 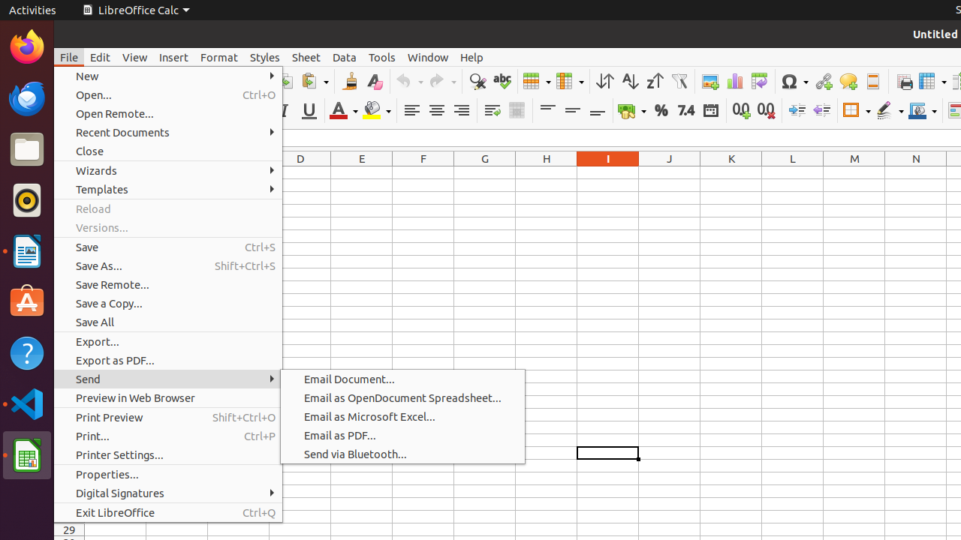 I want to click on Add Decimal Place, so click(x=742, y=111).